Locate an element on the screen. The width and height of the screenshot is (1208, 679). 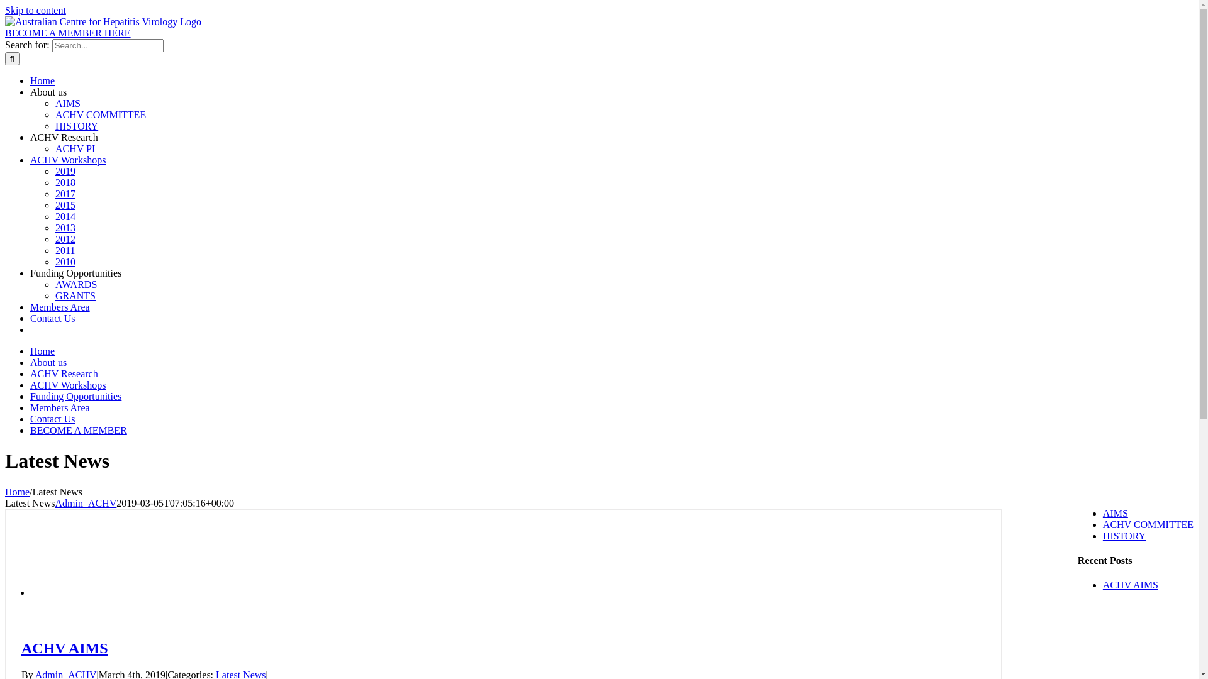
2010 is located at coordinates (65, 262).